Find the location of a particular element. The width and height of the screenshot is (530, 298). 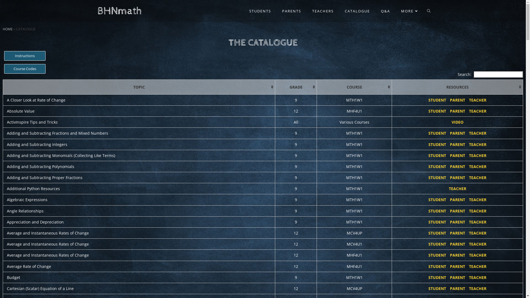

TEACHER is located at coordinates (478, 289).